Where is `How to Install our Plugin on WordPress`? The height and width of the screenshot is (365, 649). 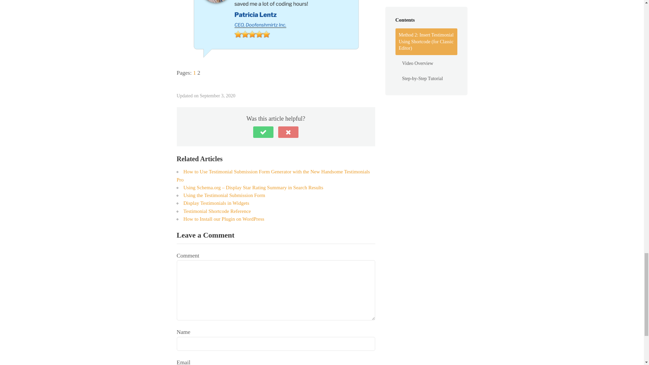 How to Install our Plugin on WordPress is located at coordinates (223, 219).